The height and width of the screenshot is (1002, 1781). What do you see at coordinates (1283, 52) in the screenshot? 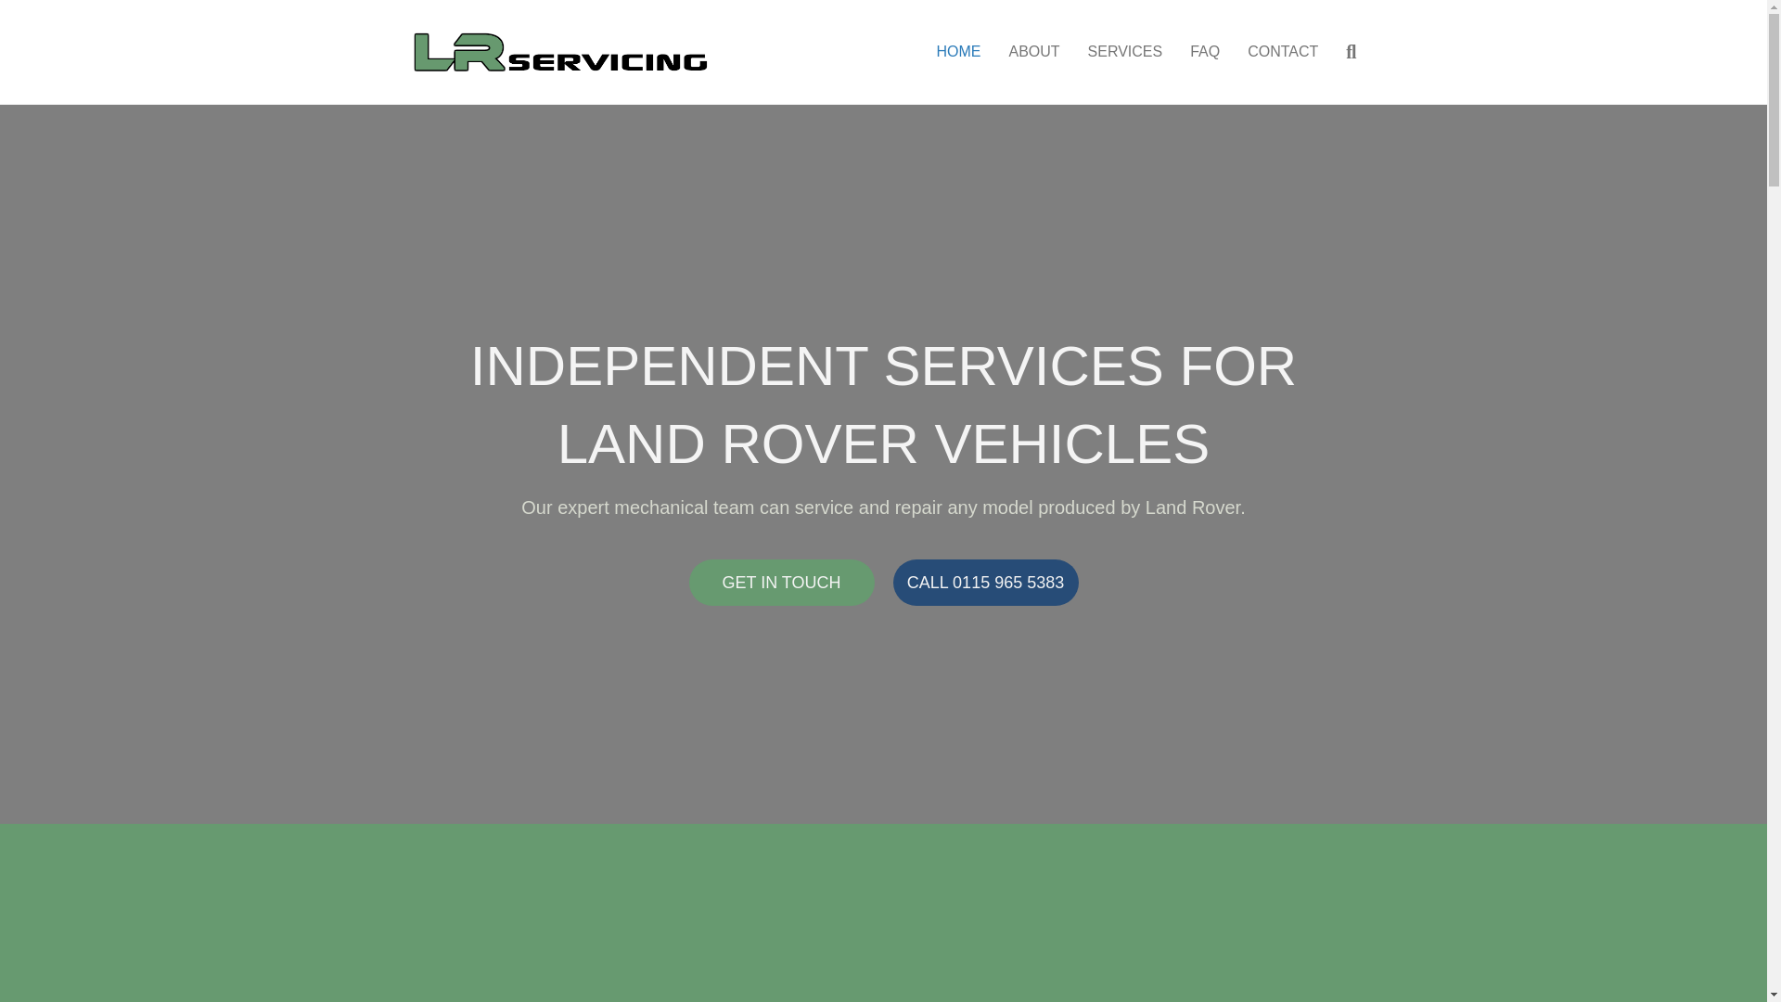
I see `CONTACT` at bounding box center [1283, 52].